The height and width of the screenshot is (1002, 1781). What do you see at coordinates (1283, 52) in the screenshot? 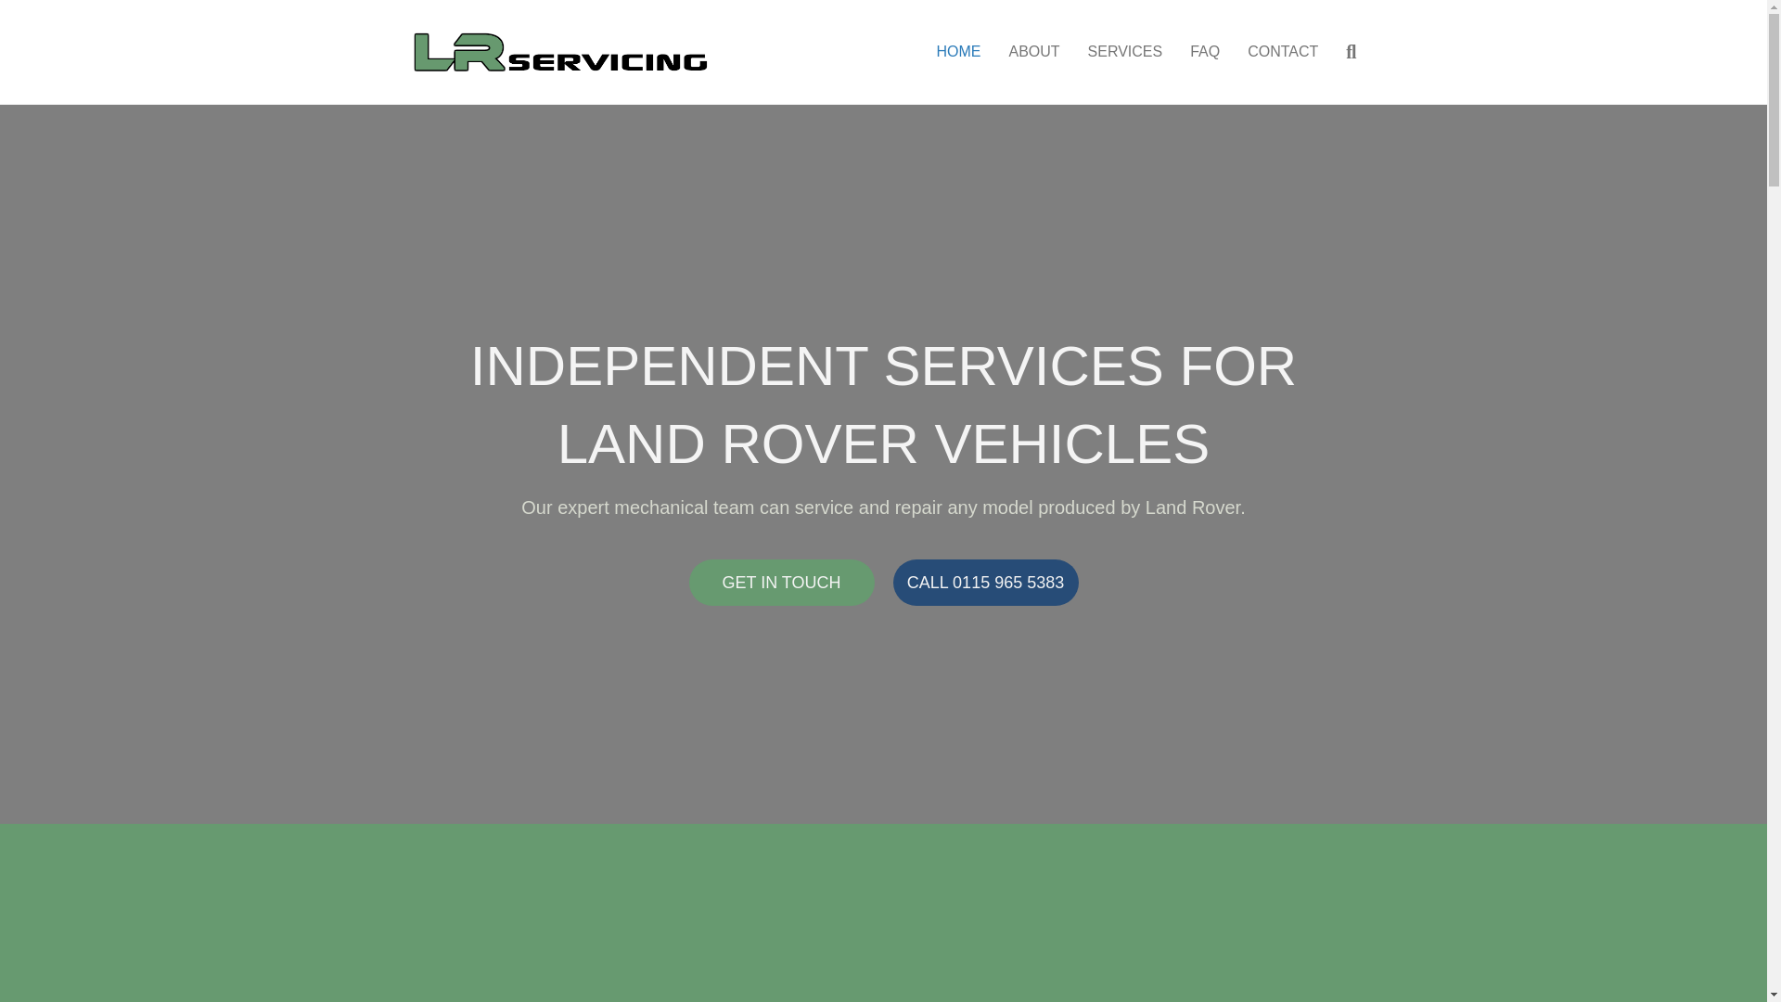
I see `CONTACT` at bounding box center [1283, 52].